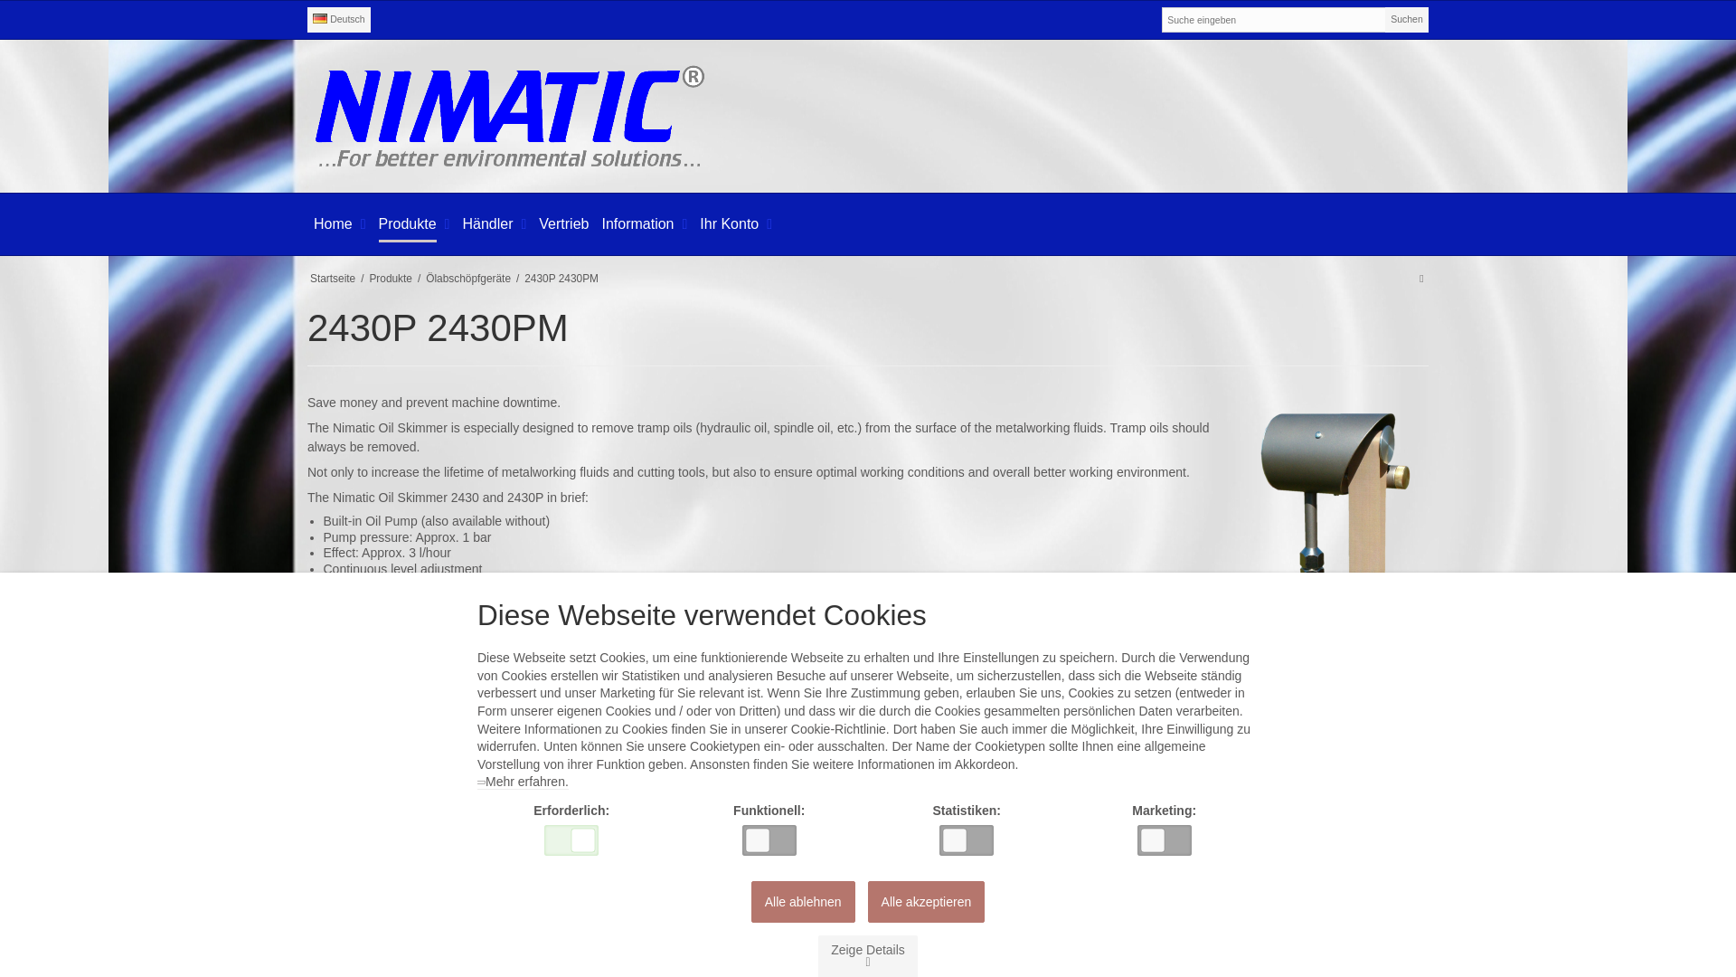  Describe the element at coordinates (1407, 19) in the screenshot. I see `Suchen` at that location.